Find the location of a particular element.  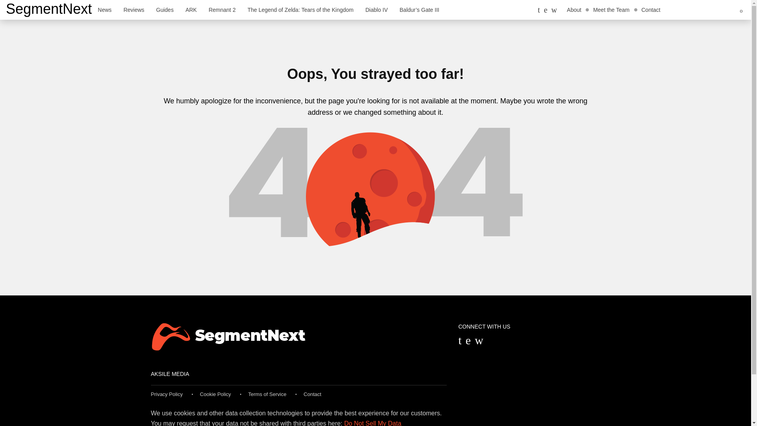

ARK is located at coordinates (191, 9).